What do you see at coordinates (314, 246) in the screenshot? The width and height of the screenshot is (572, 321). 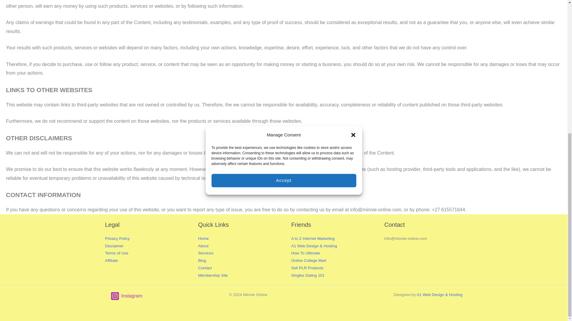 I see `Affordable Web Design, Domain Registration and Hosting` at bounding box center [314, 246].